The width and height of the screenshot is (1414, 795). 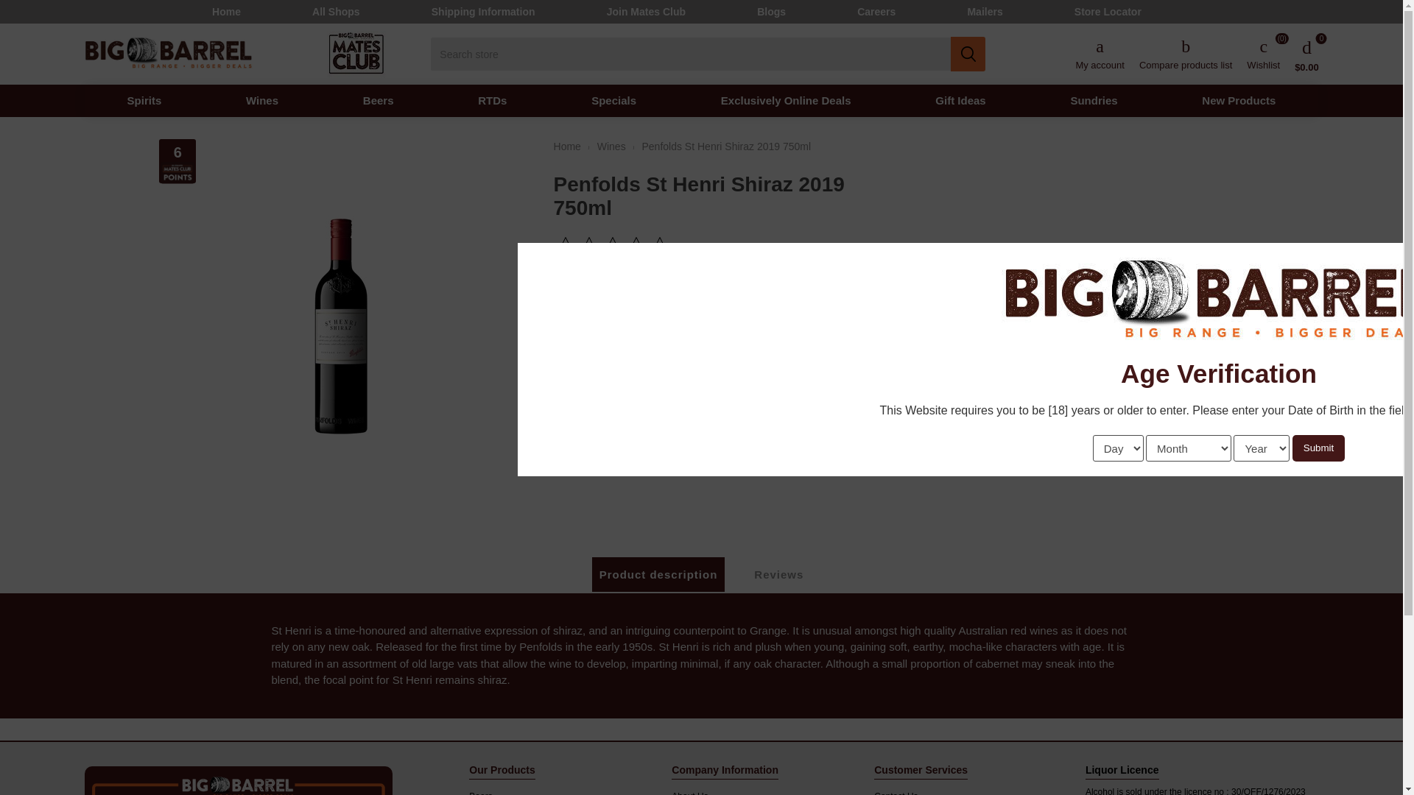 I want to click on 1, so click(x=572, y=413).